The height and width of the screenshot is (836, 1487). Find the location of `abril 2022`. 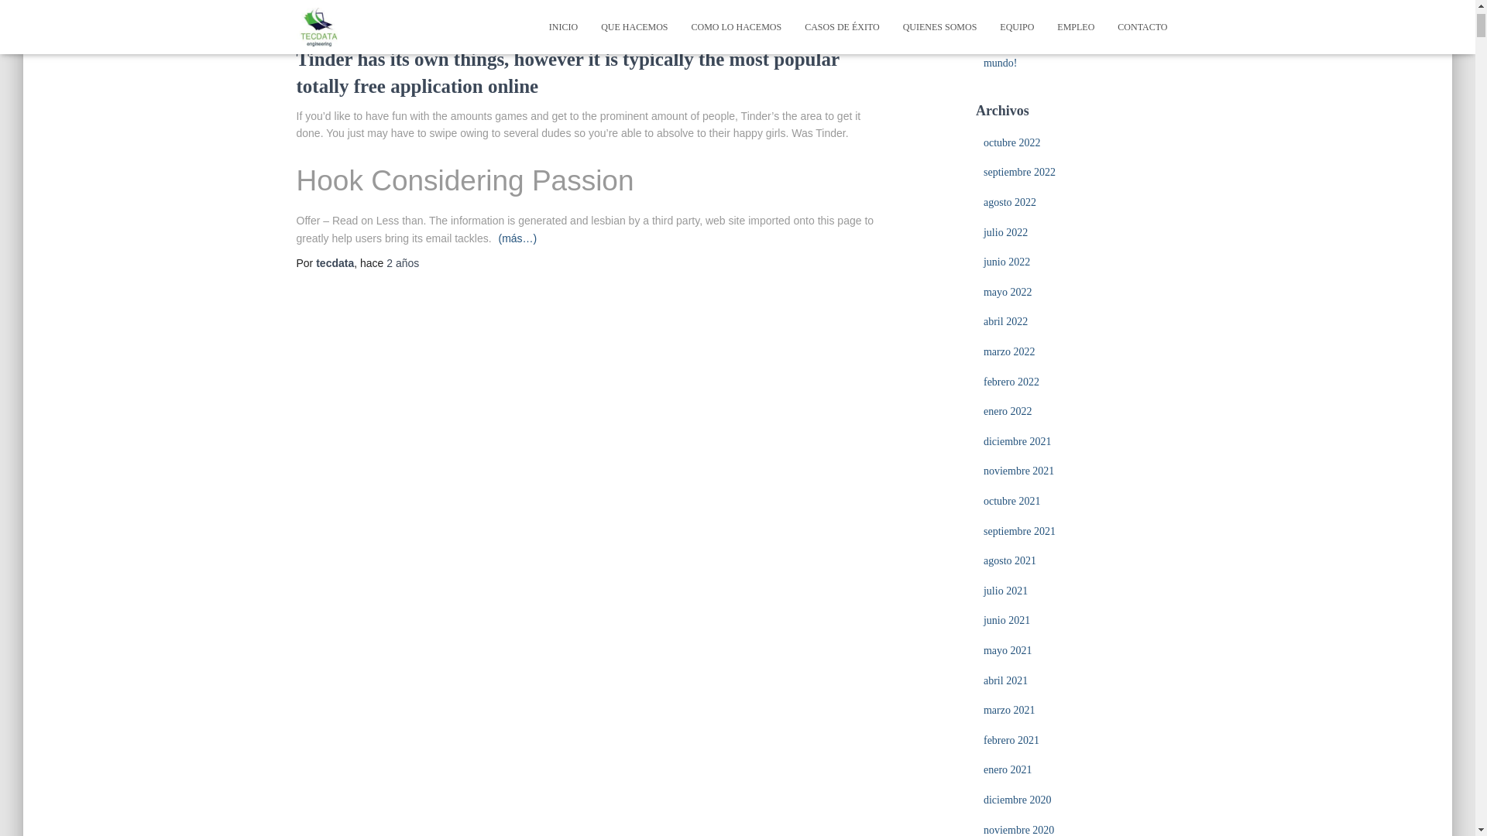

abril 2022 is located at coordinates (1005, 322).